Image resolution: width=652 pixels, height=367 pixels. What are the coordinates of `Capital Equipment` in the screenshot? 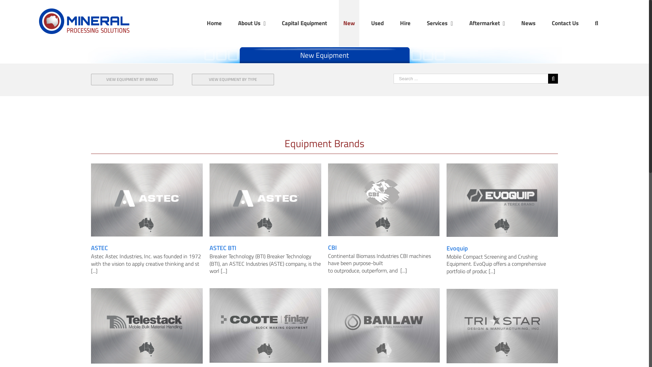 It's located at (304, 23).